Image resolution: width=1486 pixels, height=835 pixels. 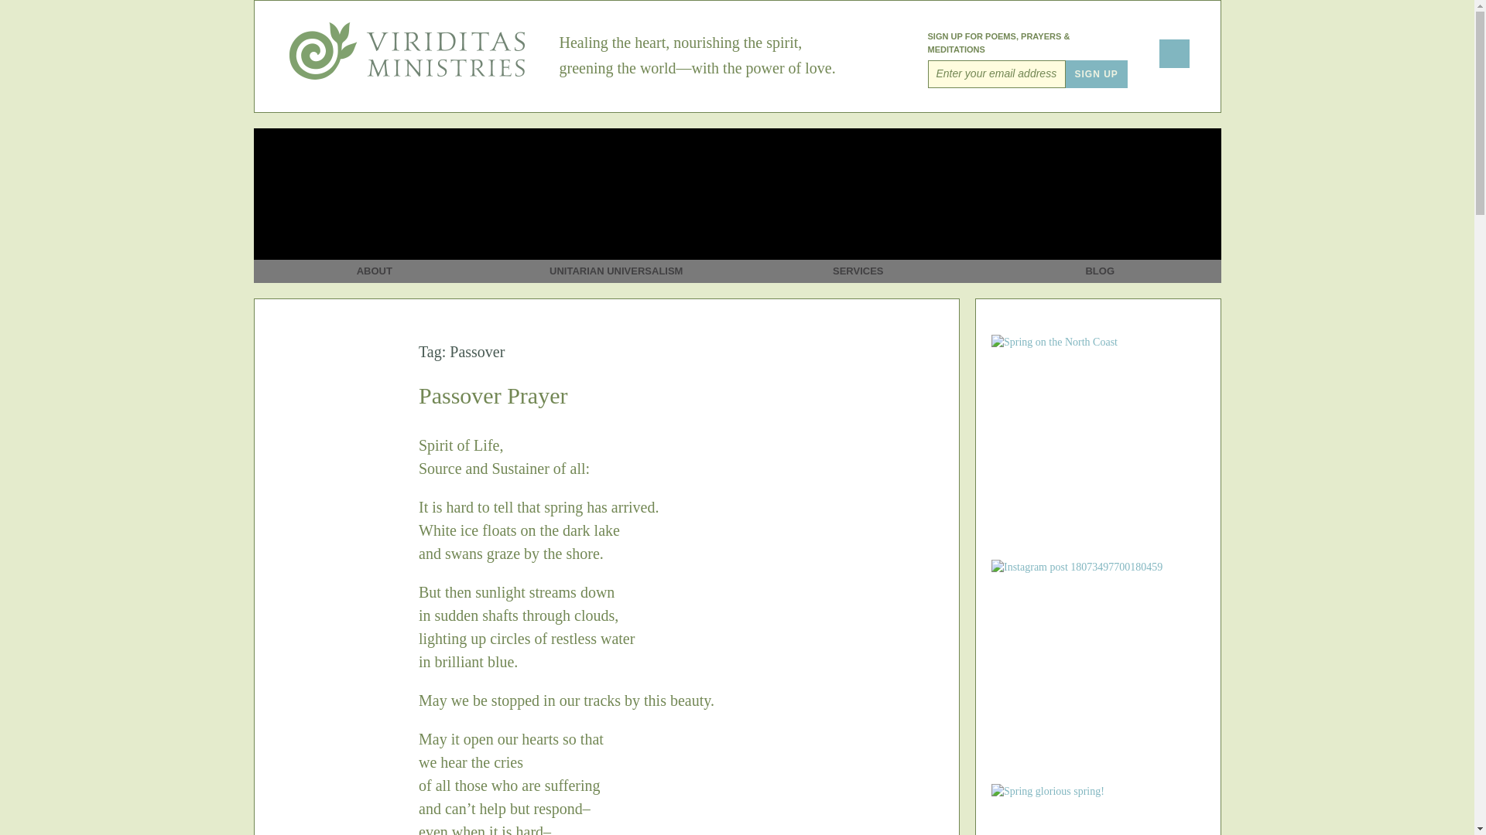 I want to click on BLOG, so click(x=1101, y=206).